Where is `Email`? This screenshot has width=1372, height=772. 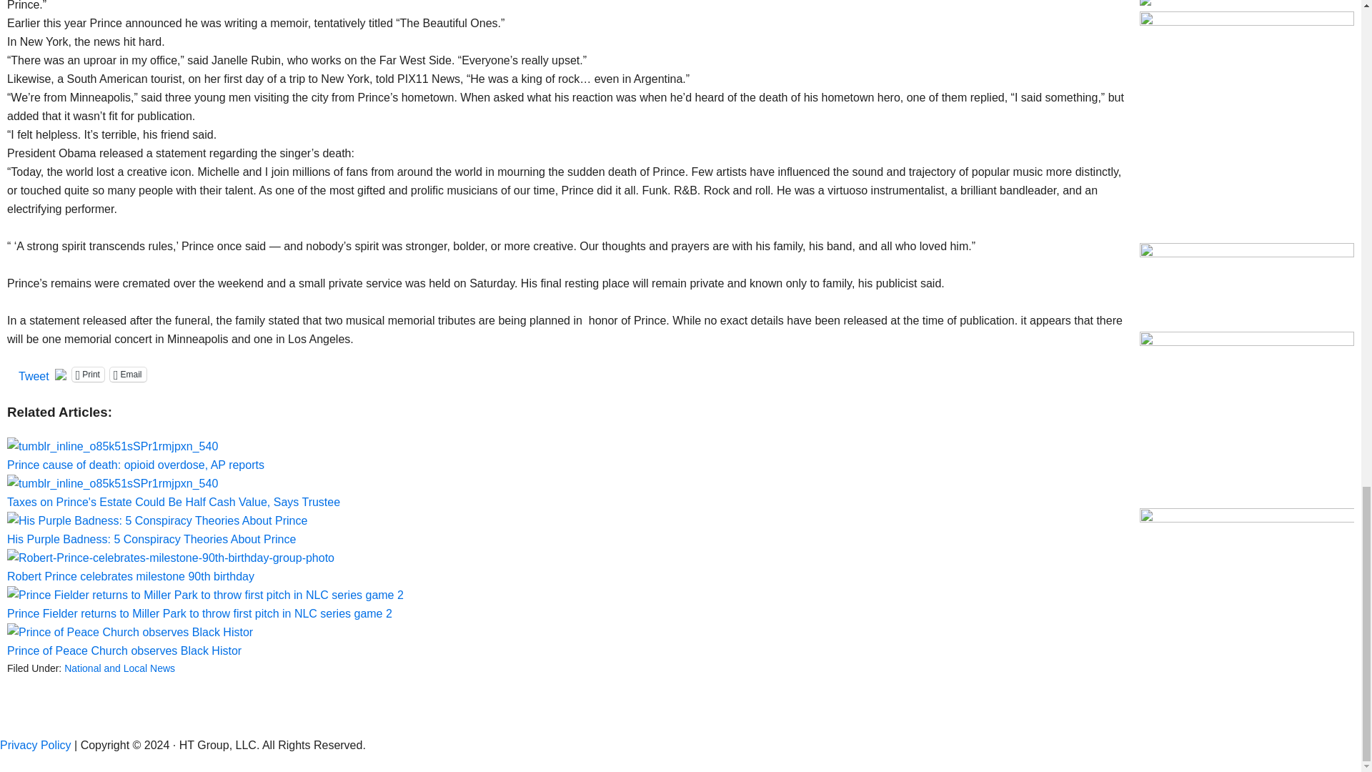
Email is located at coordinates (128, 375).